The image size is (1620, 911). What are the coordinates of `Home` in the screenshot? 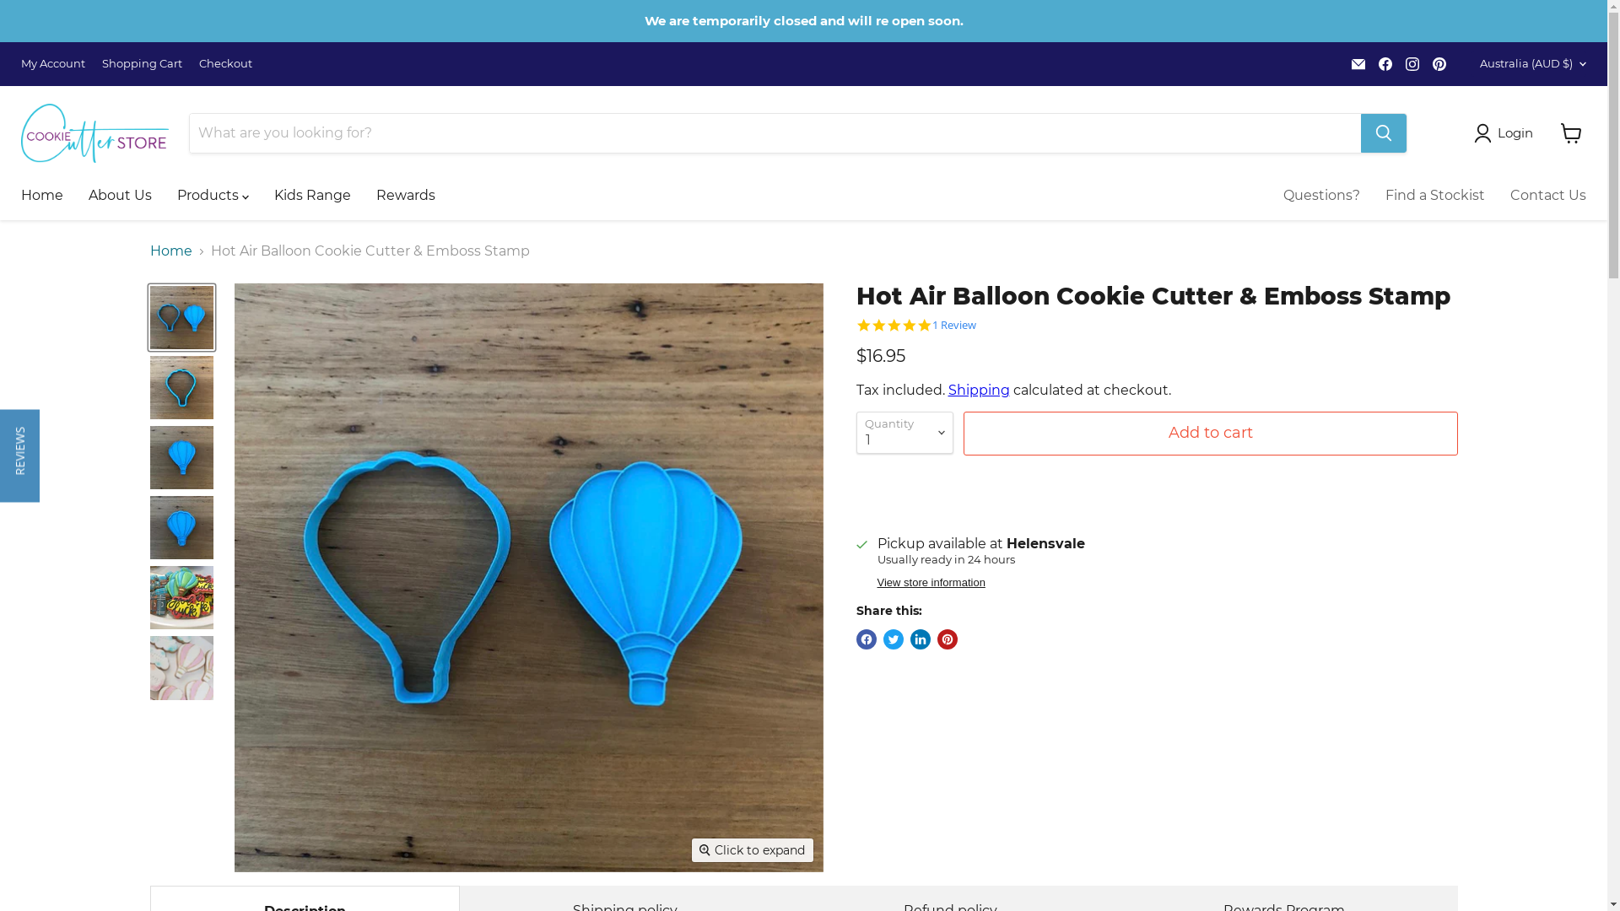 It's located at (42, 196).